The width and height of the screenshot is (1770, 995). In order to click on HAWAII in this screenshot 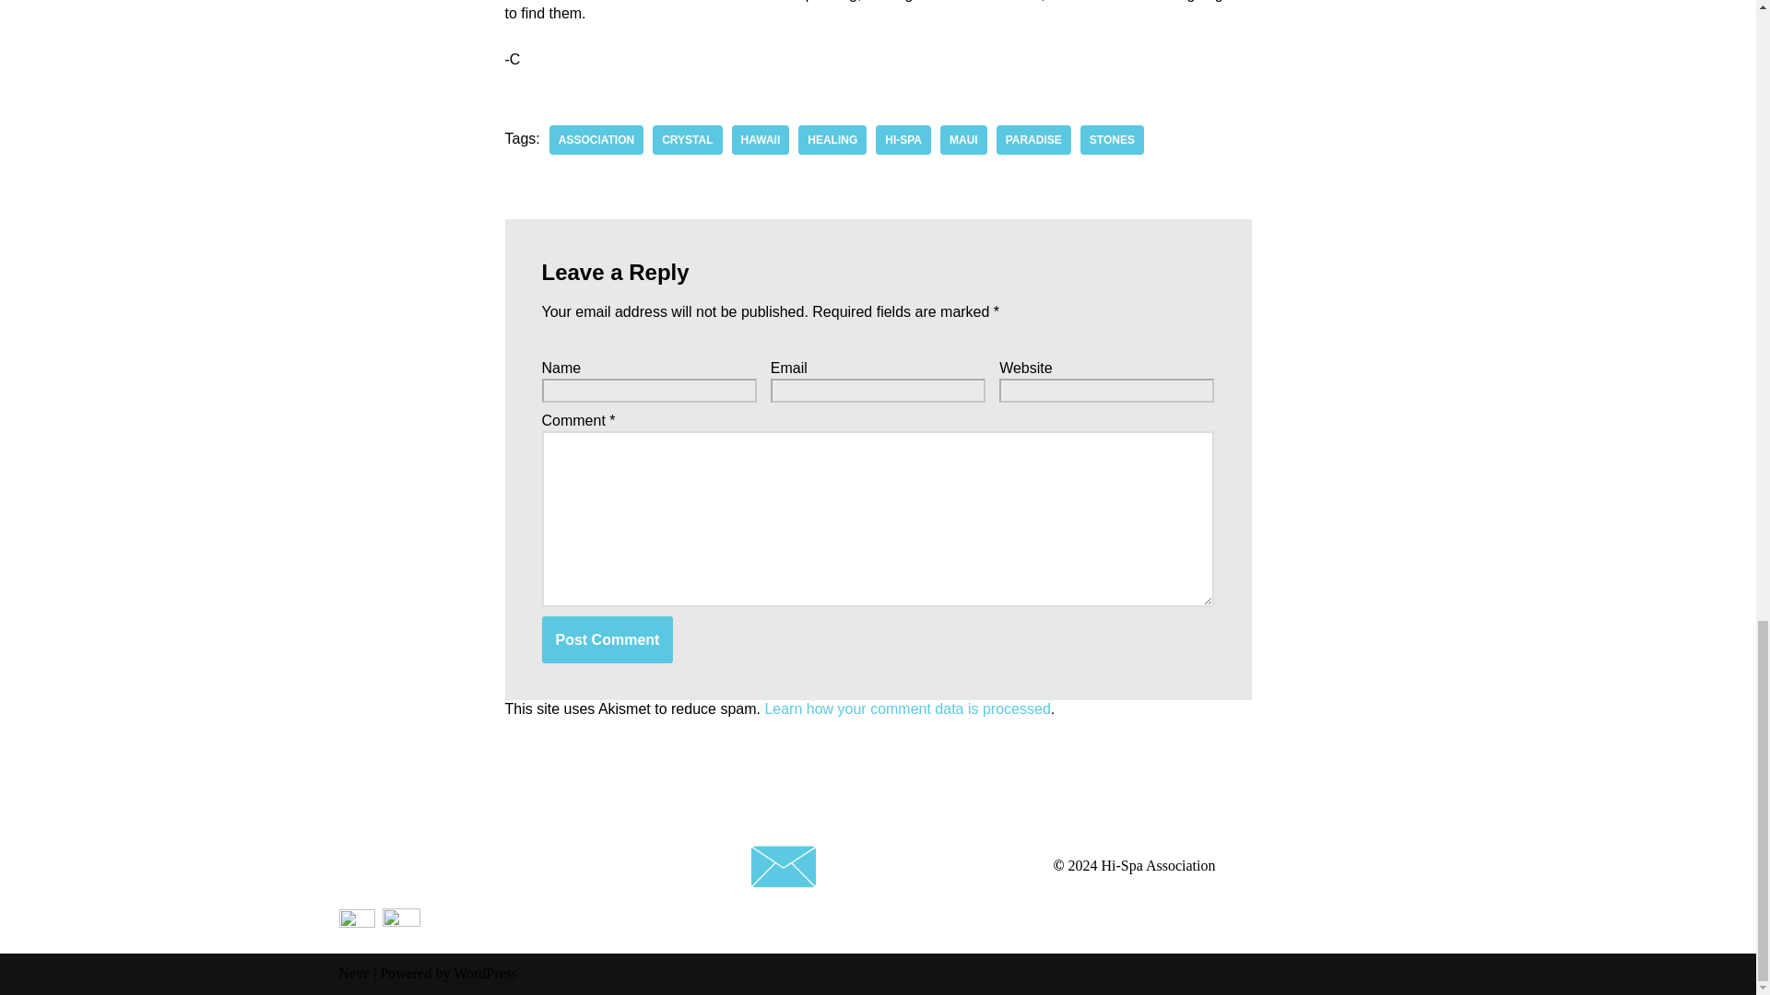, I will do `click(761, 140)`.